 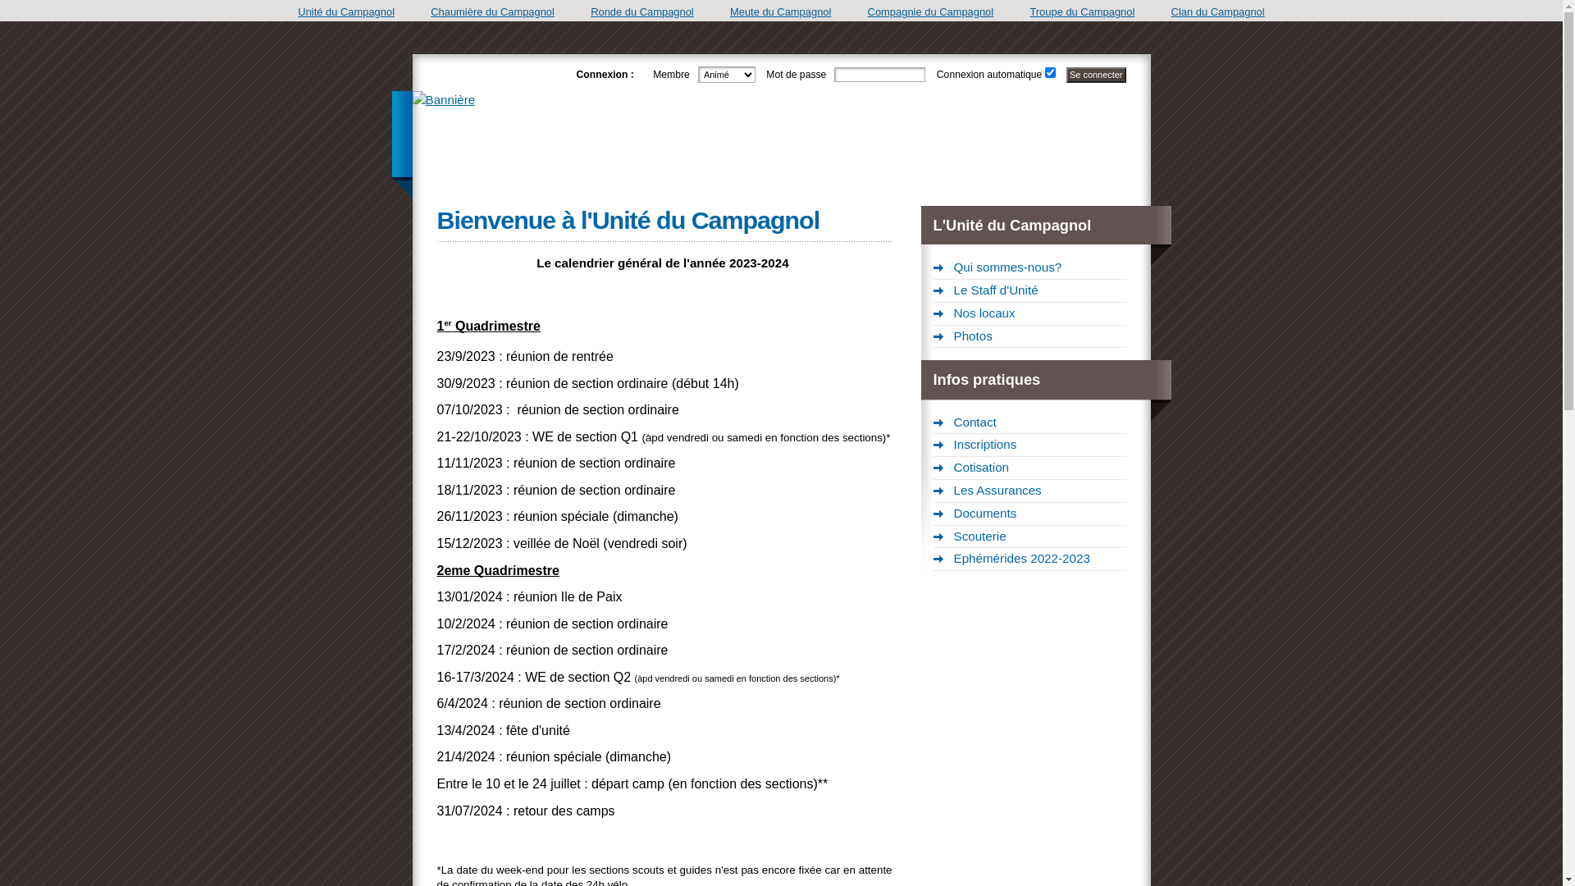 What do you see at coordinates (781, 11) in the screenshot?
I see `Meute du Campagnol` at bounding box center [781, 11].